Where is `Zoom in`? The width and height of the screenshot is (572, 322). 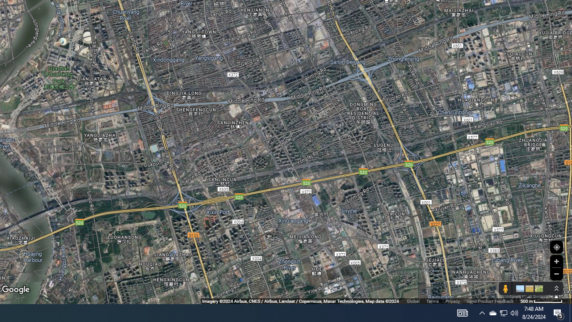
Zoom in is located at coordinates (556, 261).